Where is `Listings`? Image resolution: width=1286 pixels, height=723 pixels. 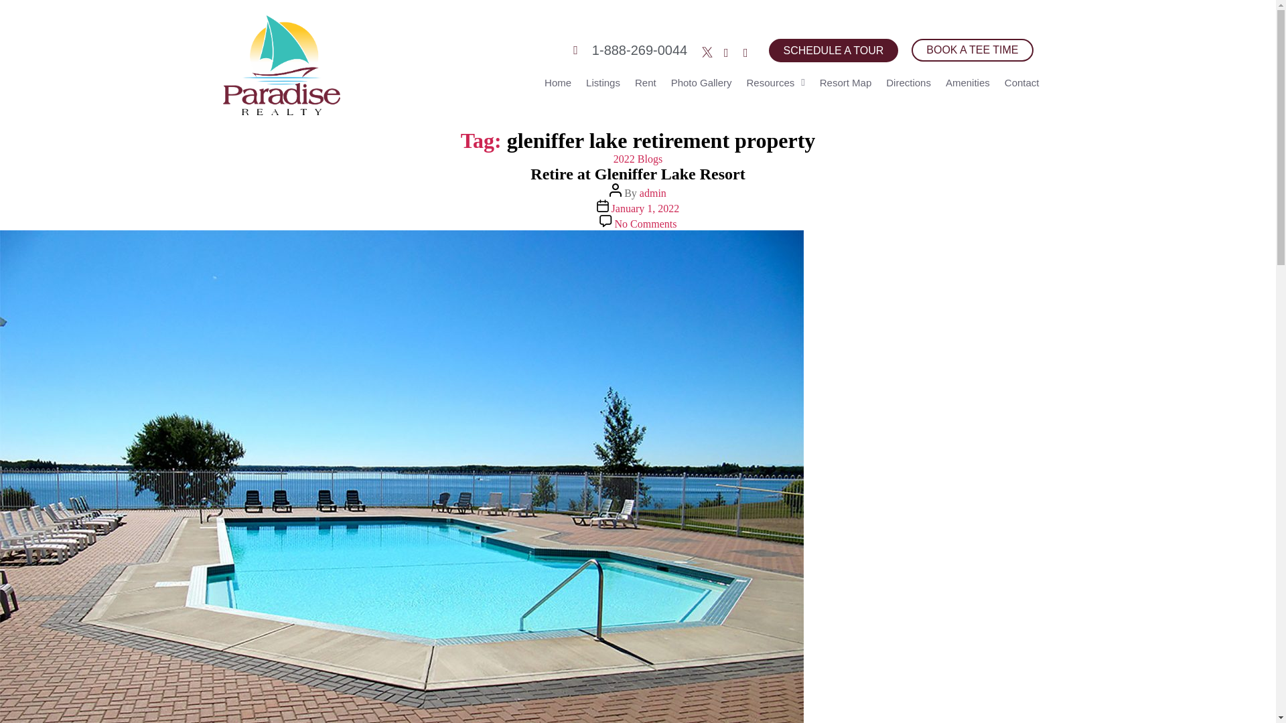 Listings is located at coordinates (603, 83).